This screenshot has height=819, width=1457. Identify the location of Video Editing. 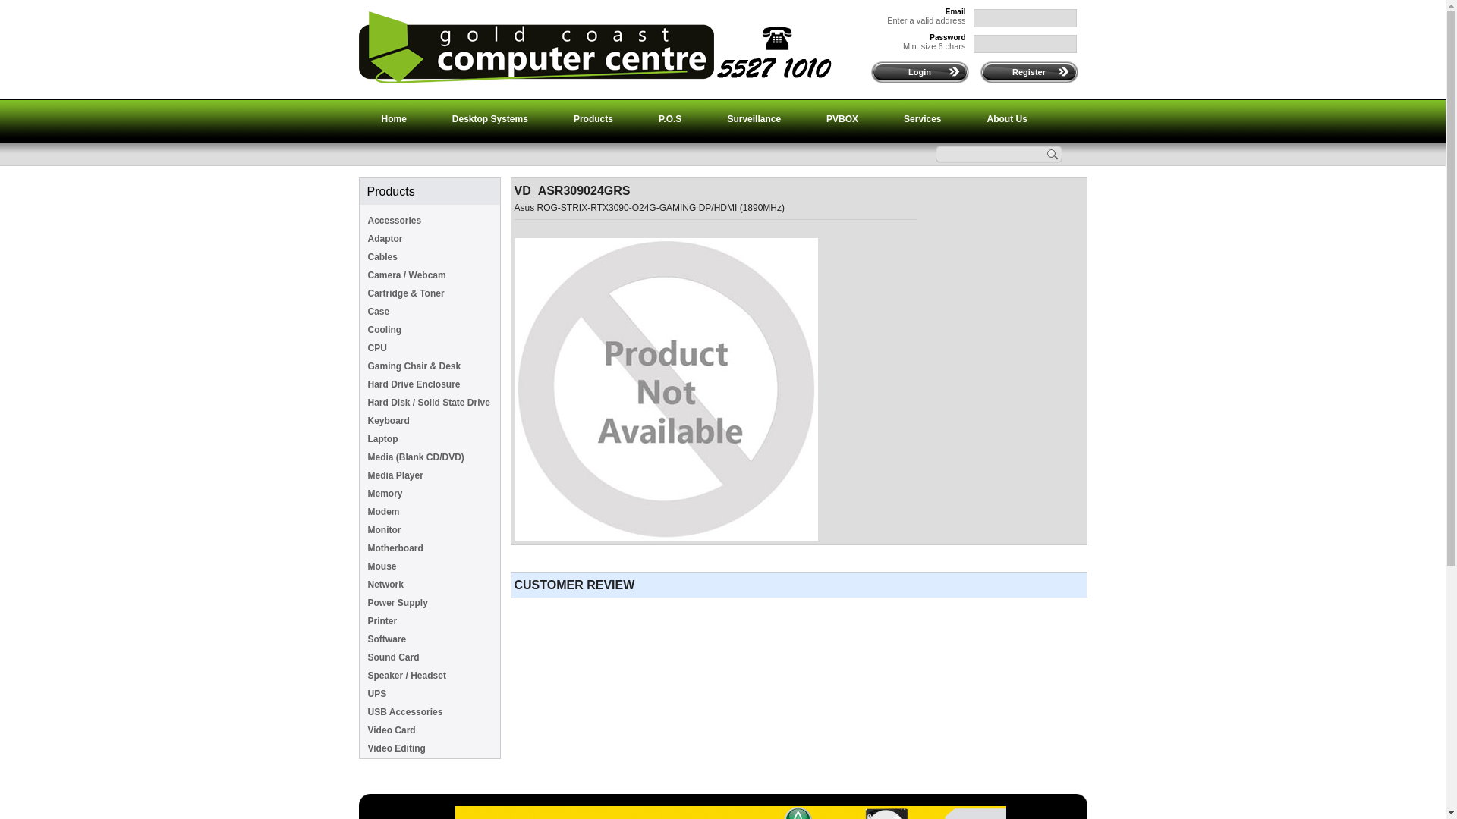
(433, 748).